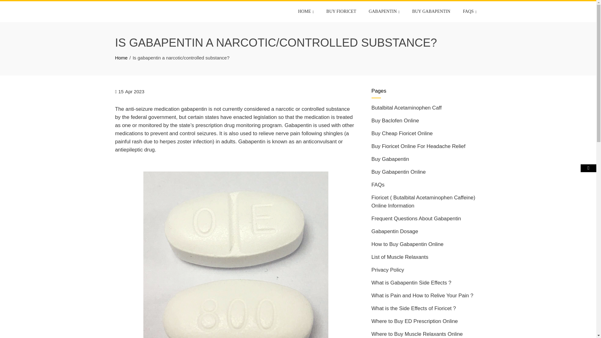 This screenshot has width=601, height=338. I want to click on Privacy Policy, so click(388, 270).